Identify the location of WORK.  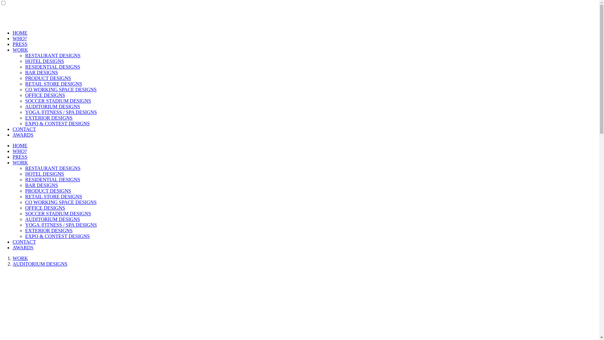
(20, 50).